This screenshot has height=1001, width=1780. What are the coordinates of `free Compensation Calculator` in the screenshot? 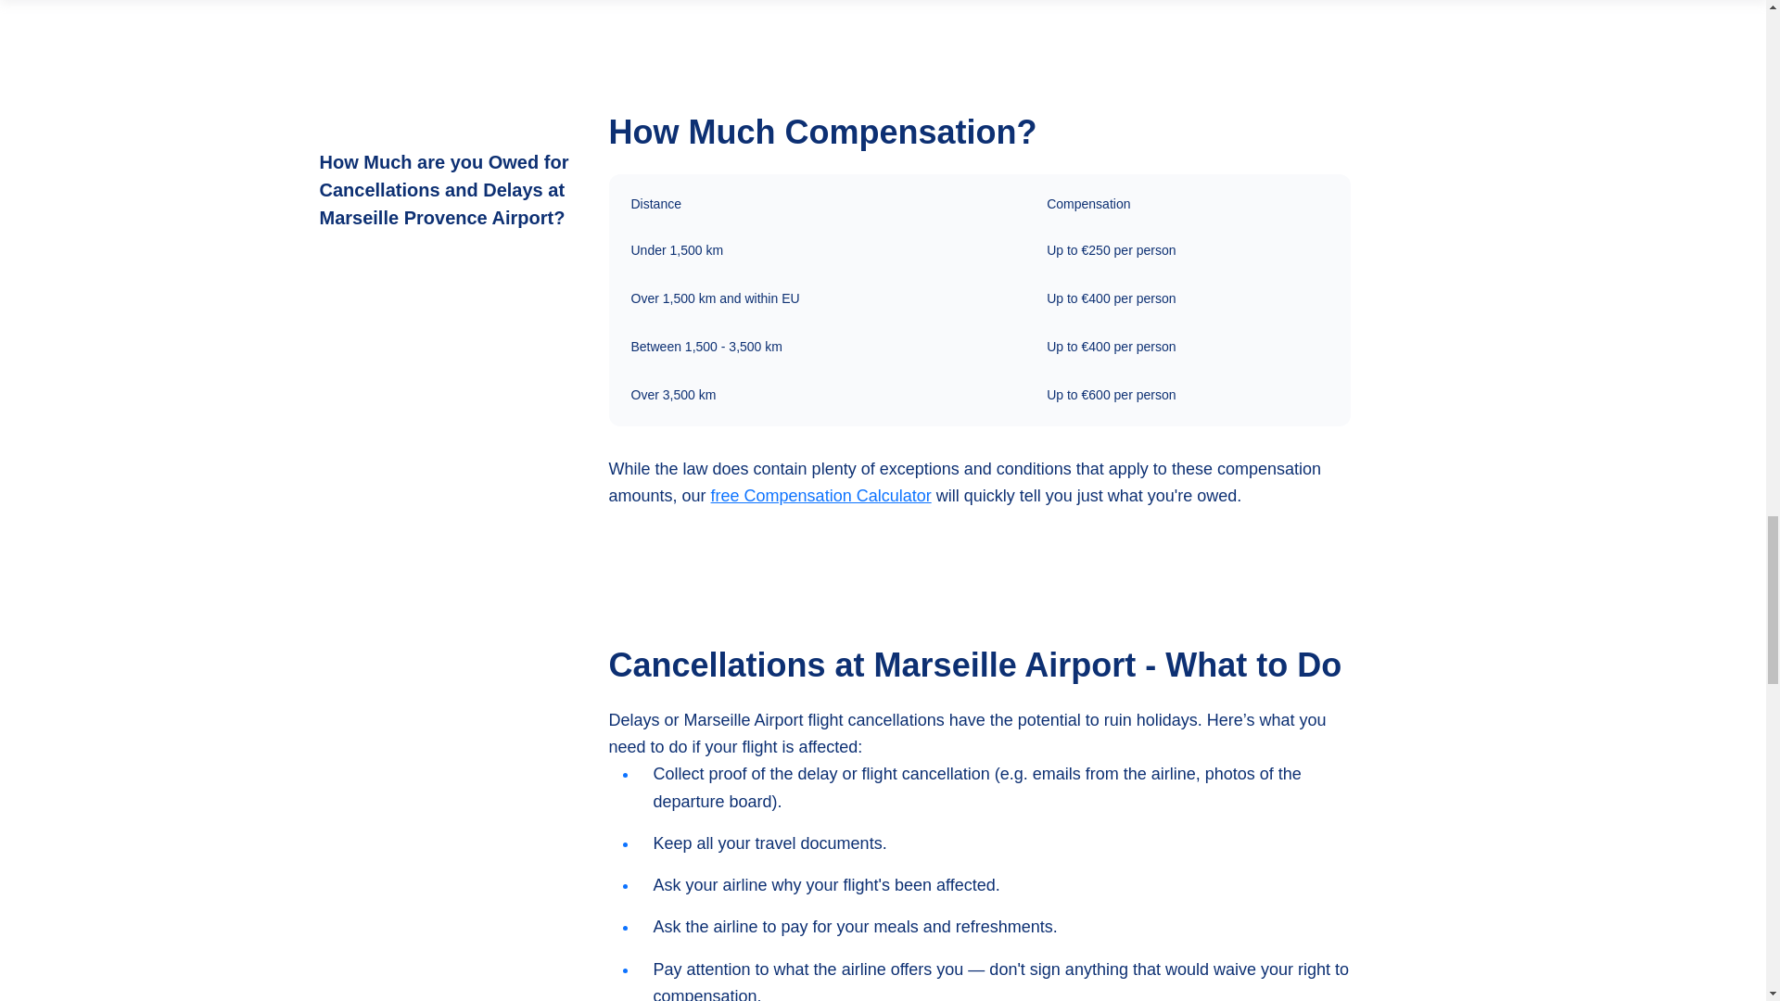 It's located at (820, 495).